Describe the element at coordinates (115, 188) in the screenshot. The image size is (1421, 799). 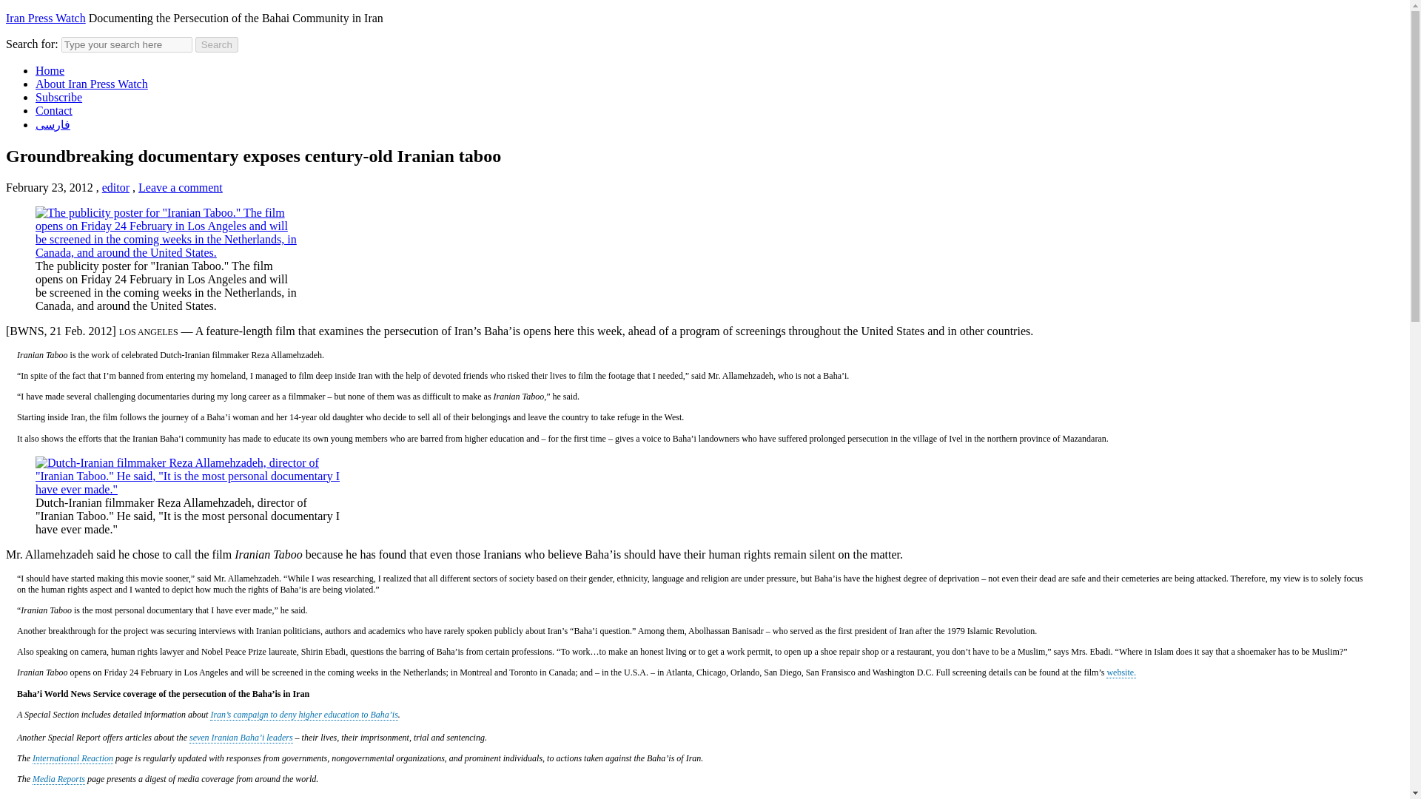
I see `Posts by editor` at that location.